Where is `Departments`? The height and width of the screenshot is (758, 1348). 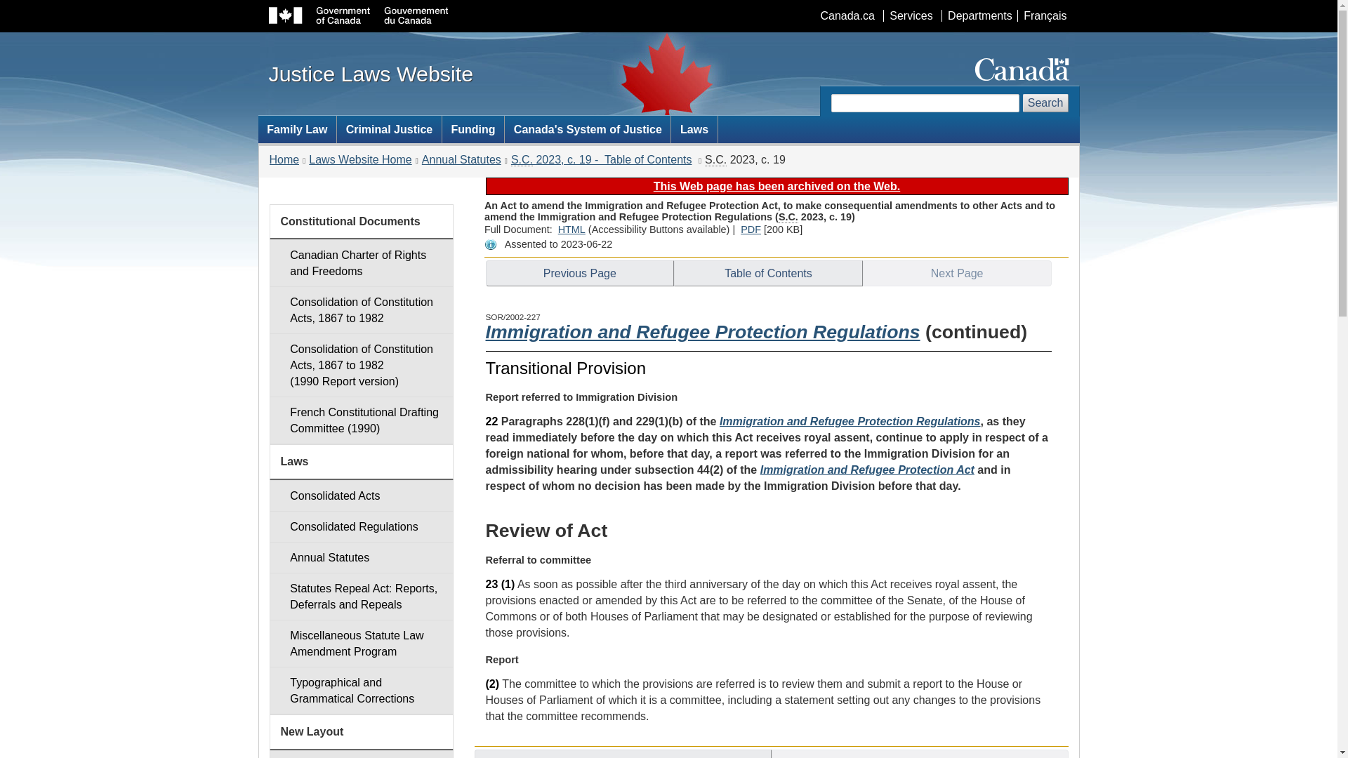
Departments is located at coordinates (979, 15).